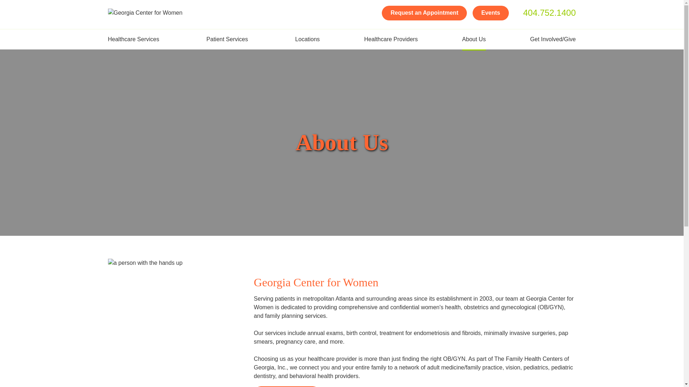 The height and width of the screenshot is (387, 689). Describe the element at coordinates (135, 39) in the screenshot. I see `Healthcare Services` at that location.